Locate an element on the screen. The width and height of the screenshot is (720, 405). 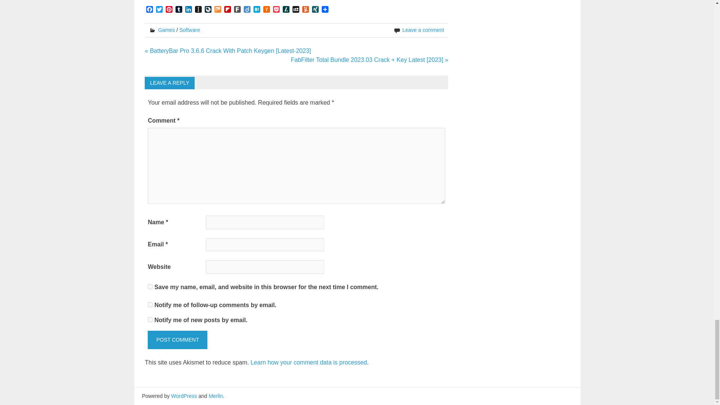
LinkedIn is located at coordinates (188, 10).